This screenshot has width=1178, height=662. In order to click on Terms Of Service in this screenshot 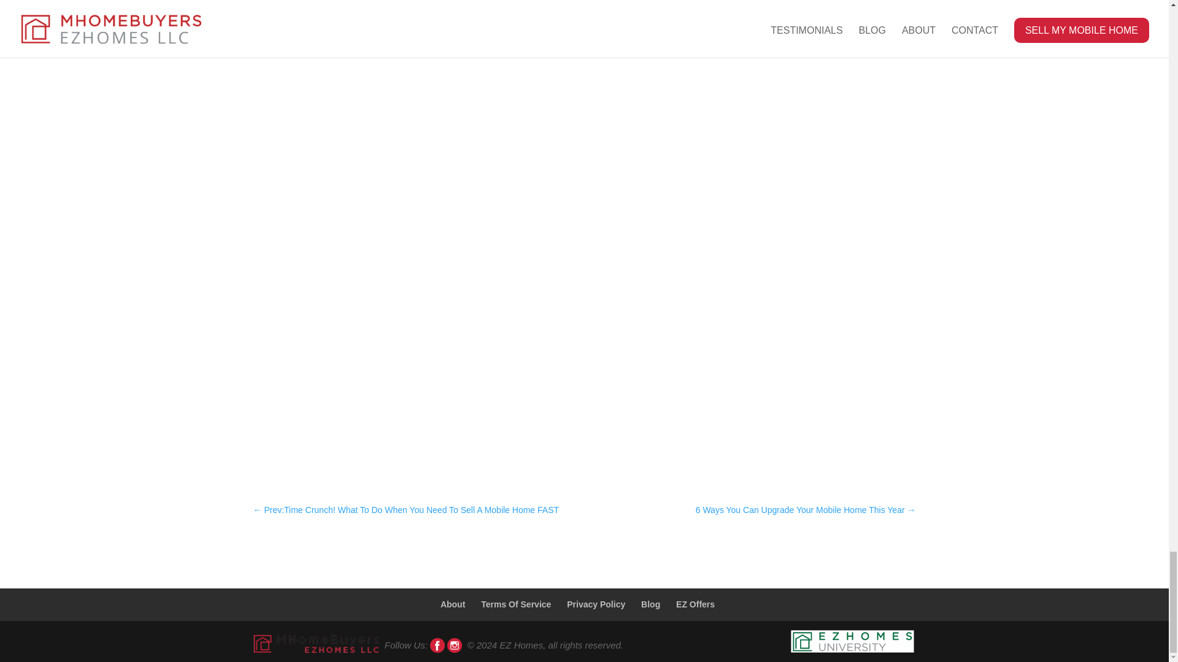, I will do `click(515, 604)`.